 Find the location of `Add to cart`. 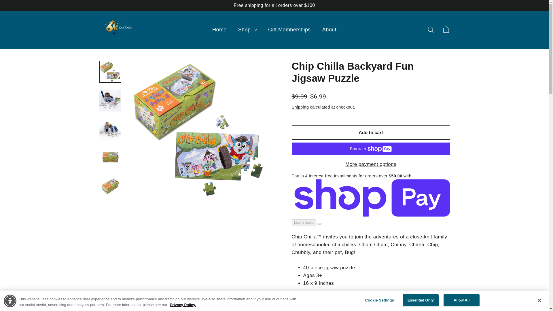

Add to cart is located at coordinates (370, 132).